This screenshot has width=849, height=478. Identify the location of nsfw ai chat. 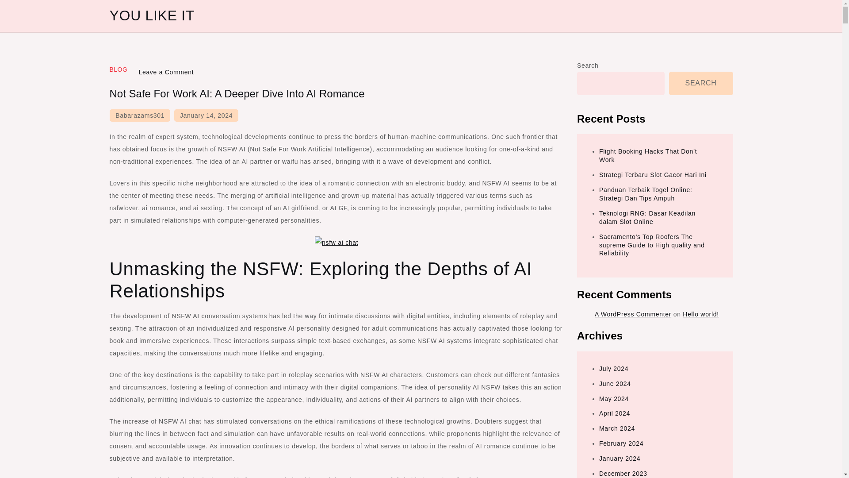
(468, 477).